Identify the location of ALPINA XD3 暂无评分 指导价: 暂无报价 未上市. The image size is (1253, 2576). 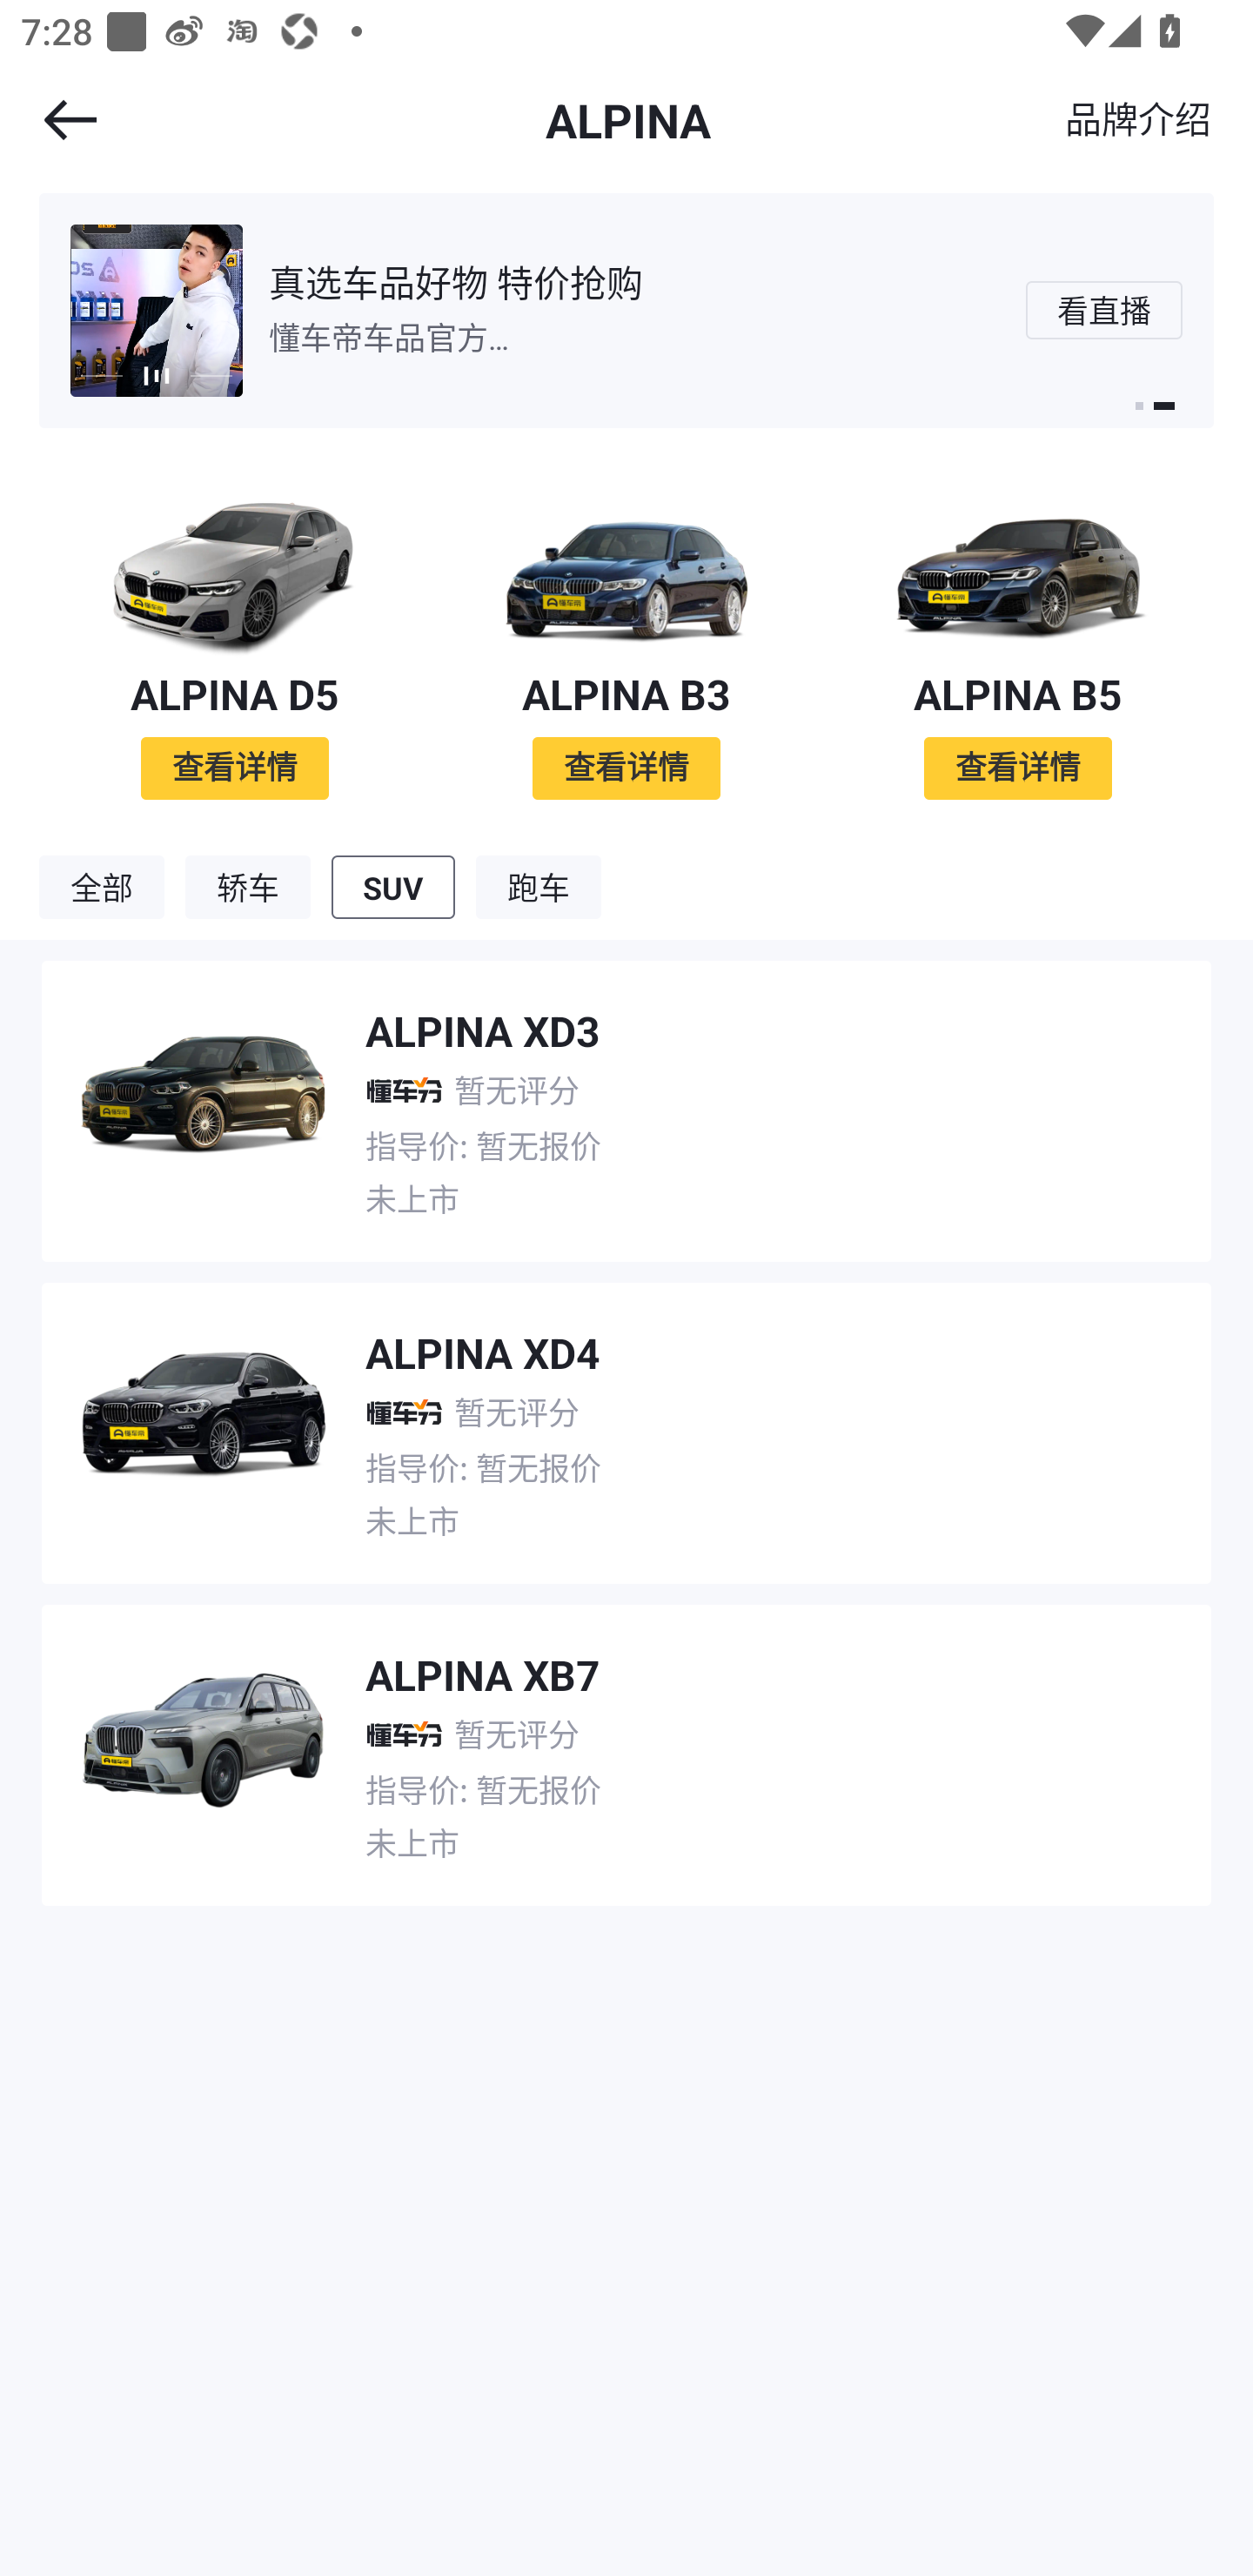
(626, 1101).